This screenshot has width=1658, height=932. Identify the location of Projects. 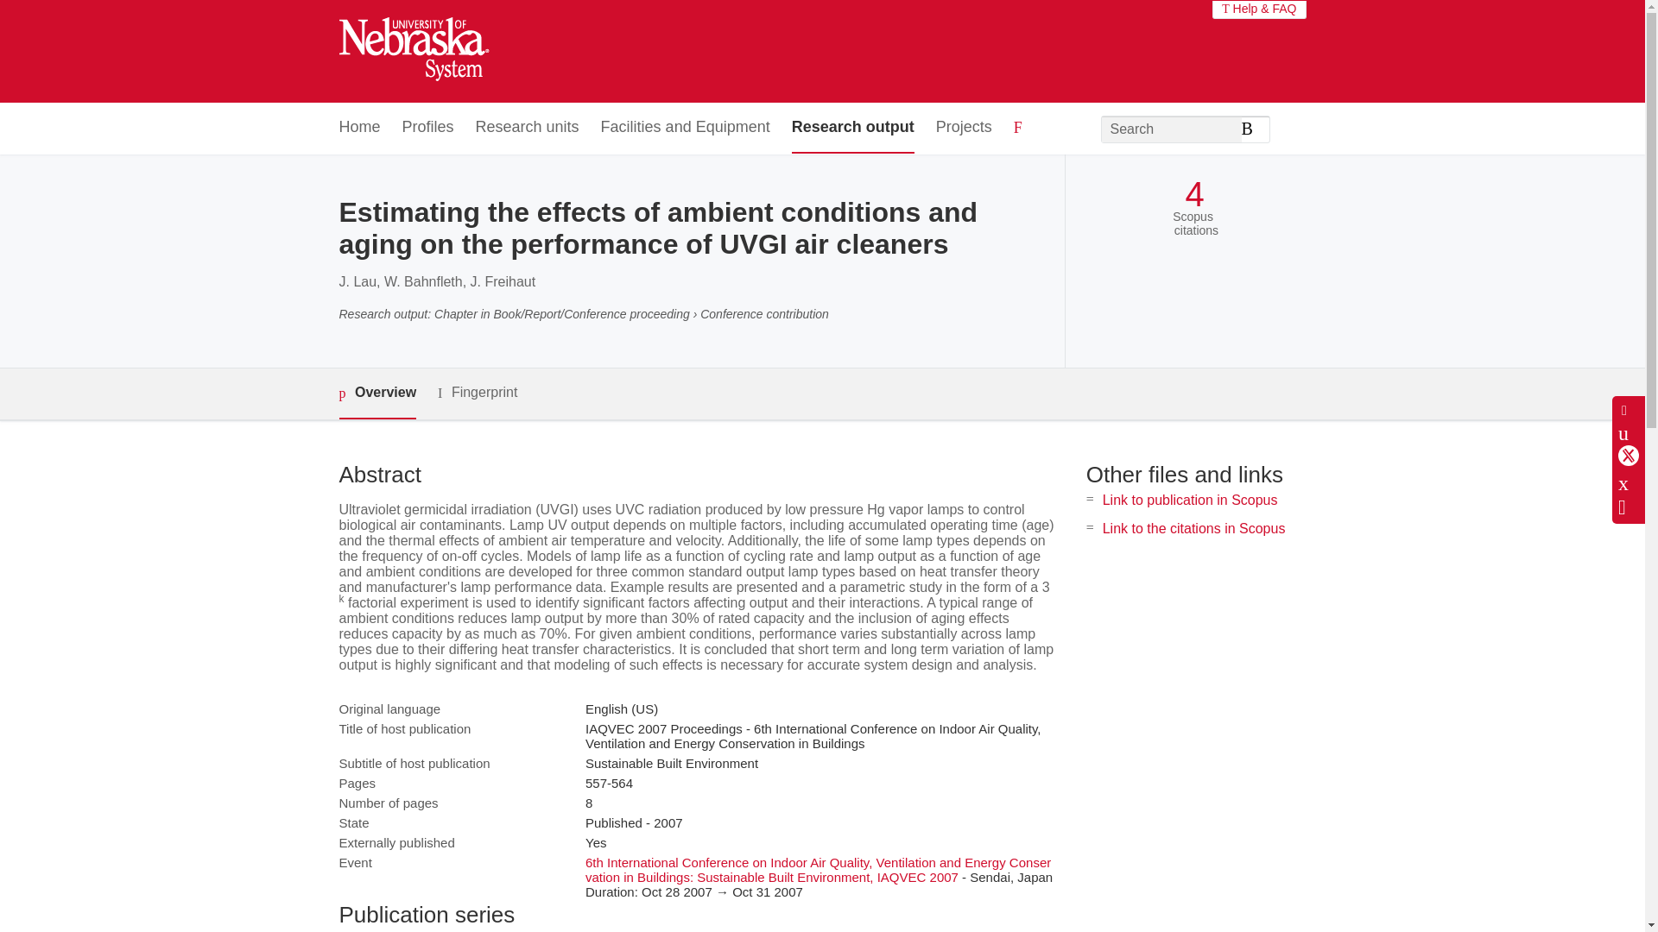
(964, 128).